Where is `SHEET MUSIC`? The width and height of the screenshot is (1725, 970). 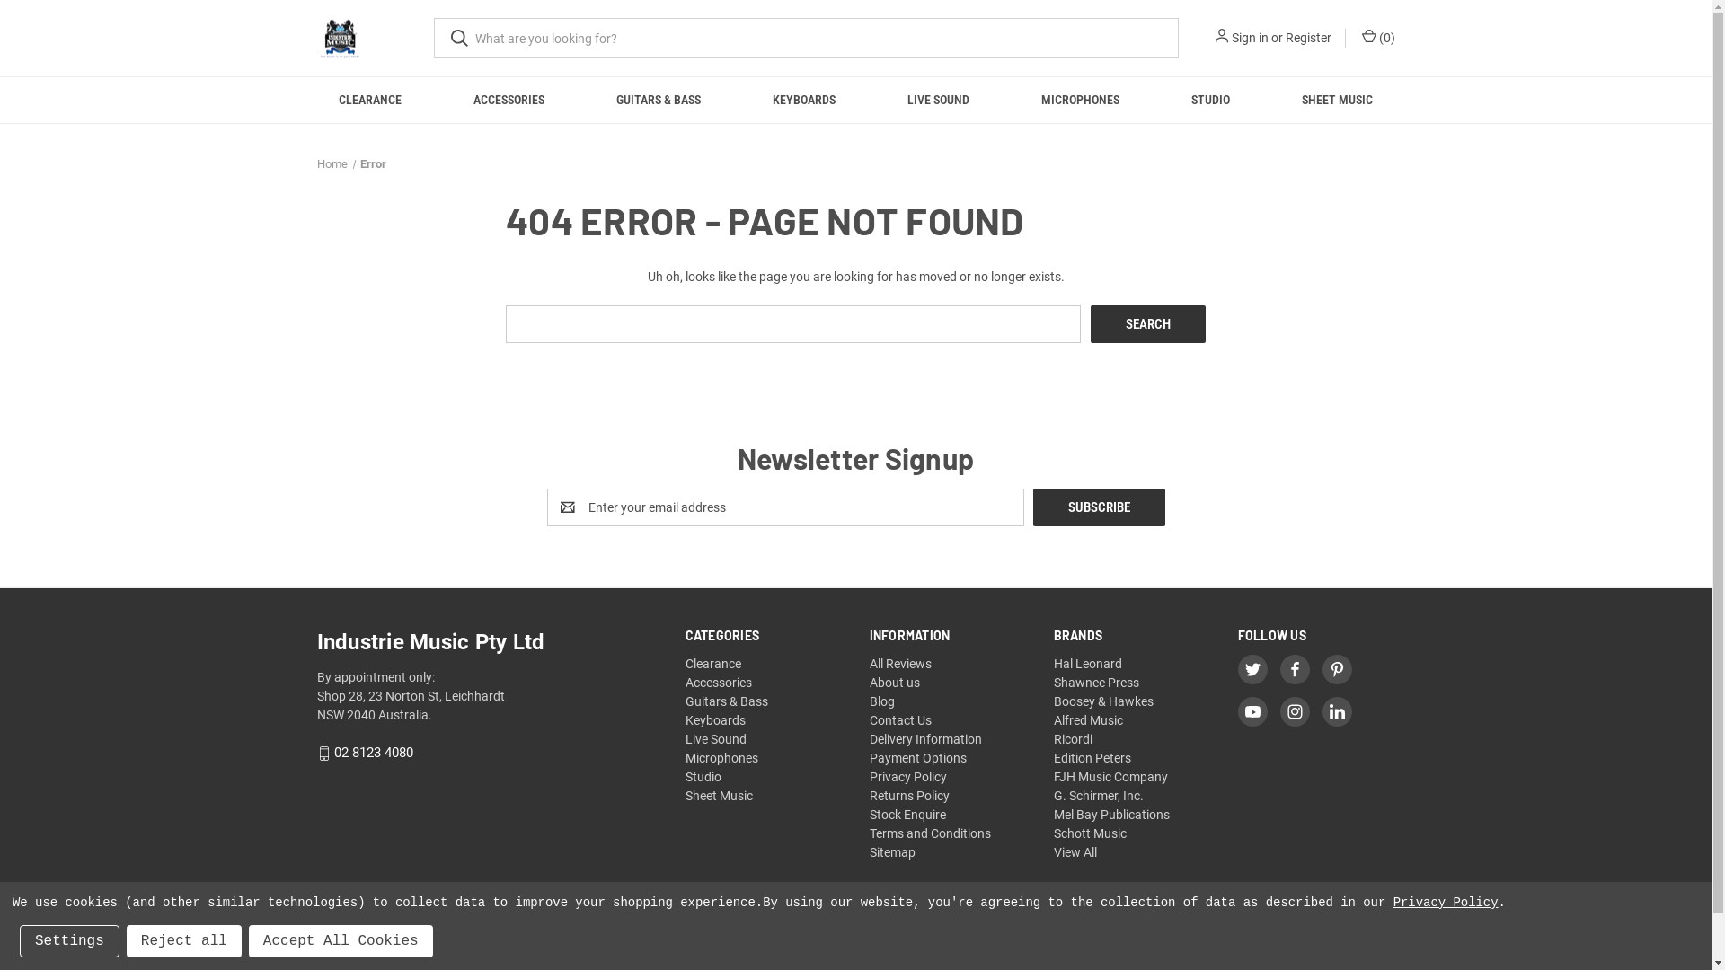 SHEET MUSIC is located at coordinates (1337, 101).